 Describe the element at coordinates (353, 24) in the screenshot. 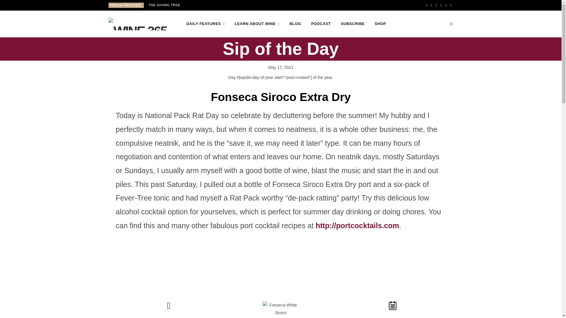

I see `SUBSCRIBE` at that location.